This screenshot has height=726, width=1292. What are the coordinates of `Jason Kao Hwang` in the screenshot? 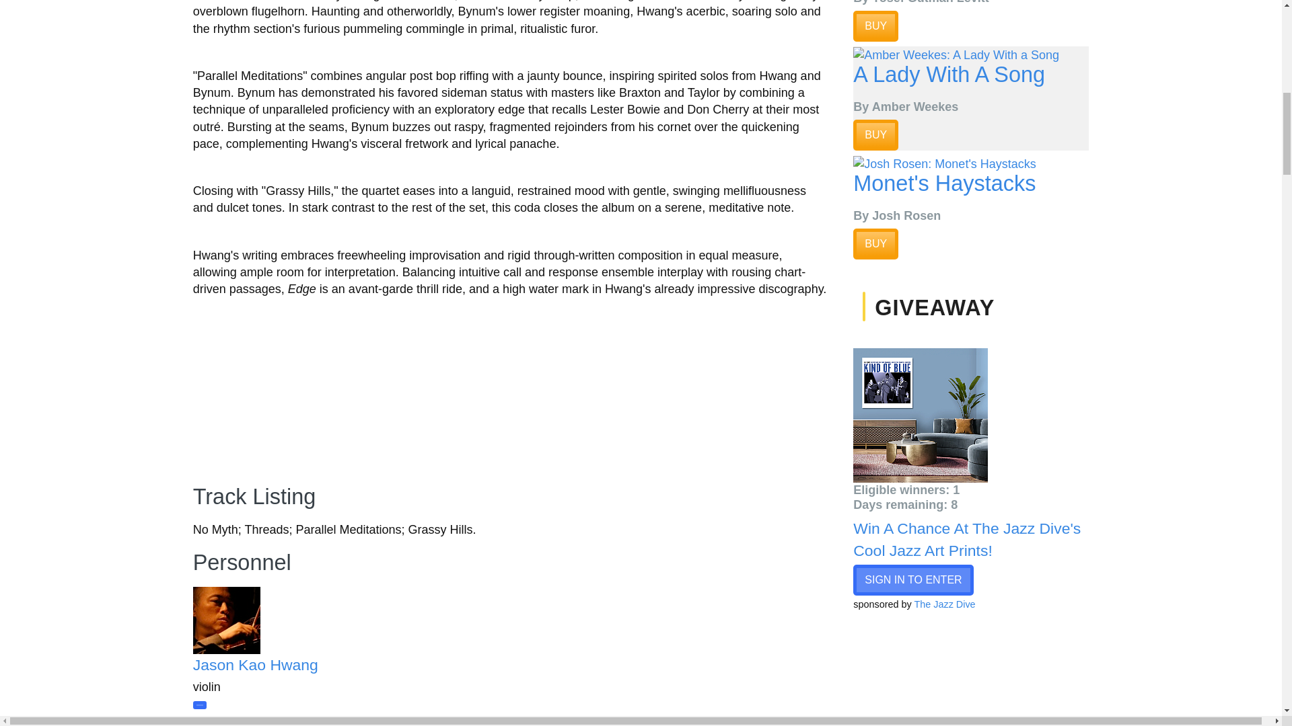 It's located at (255, 665).